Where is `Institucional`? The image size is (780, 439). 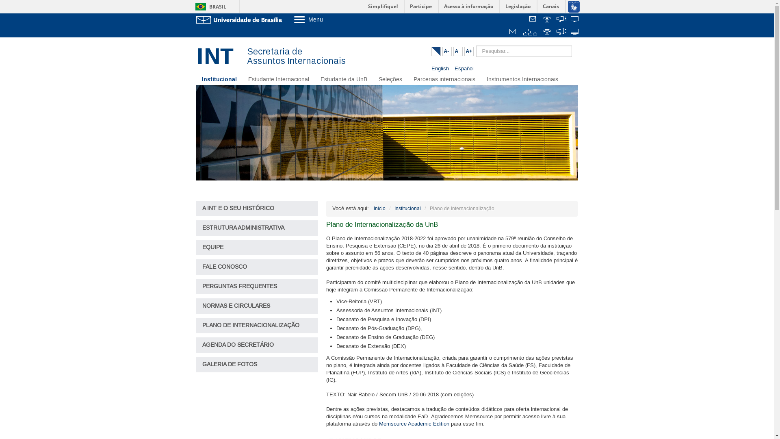
Institucional is located at coordinates (407, 209).